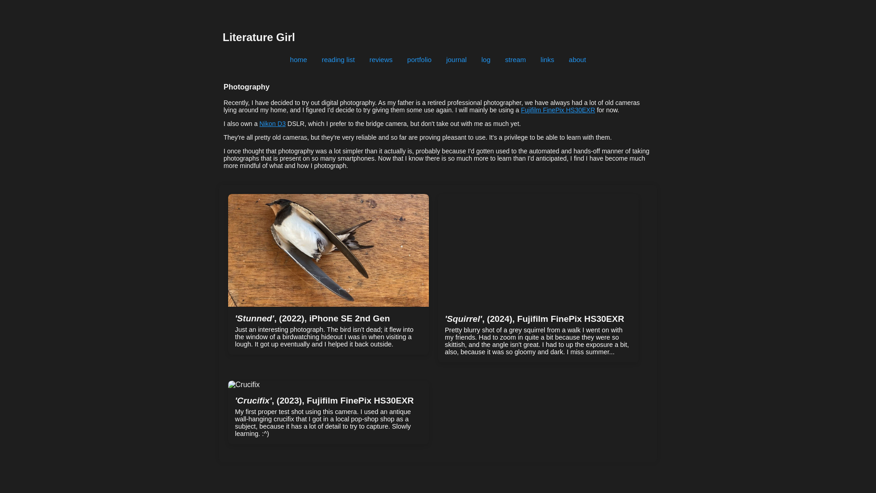 The height and width of the screenshot is (493, 876). Describe the element at coordinates (339, 59) in the screenshot. I see `reading list` at that location.